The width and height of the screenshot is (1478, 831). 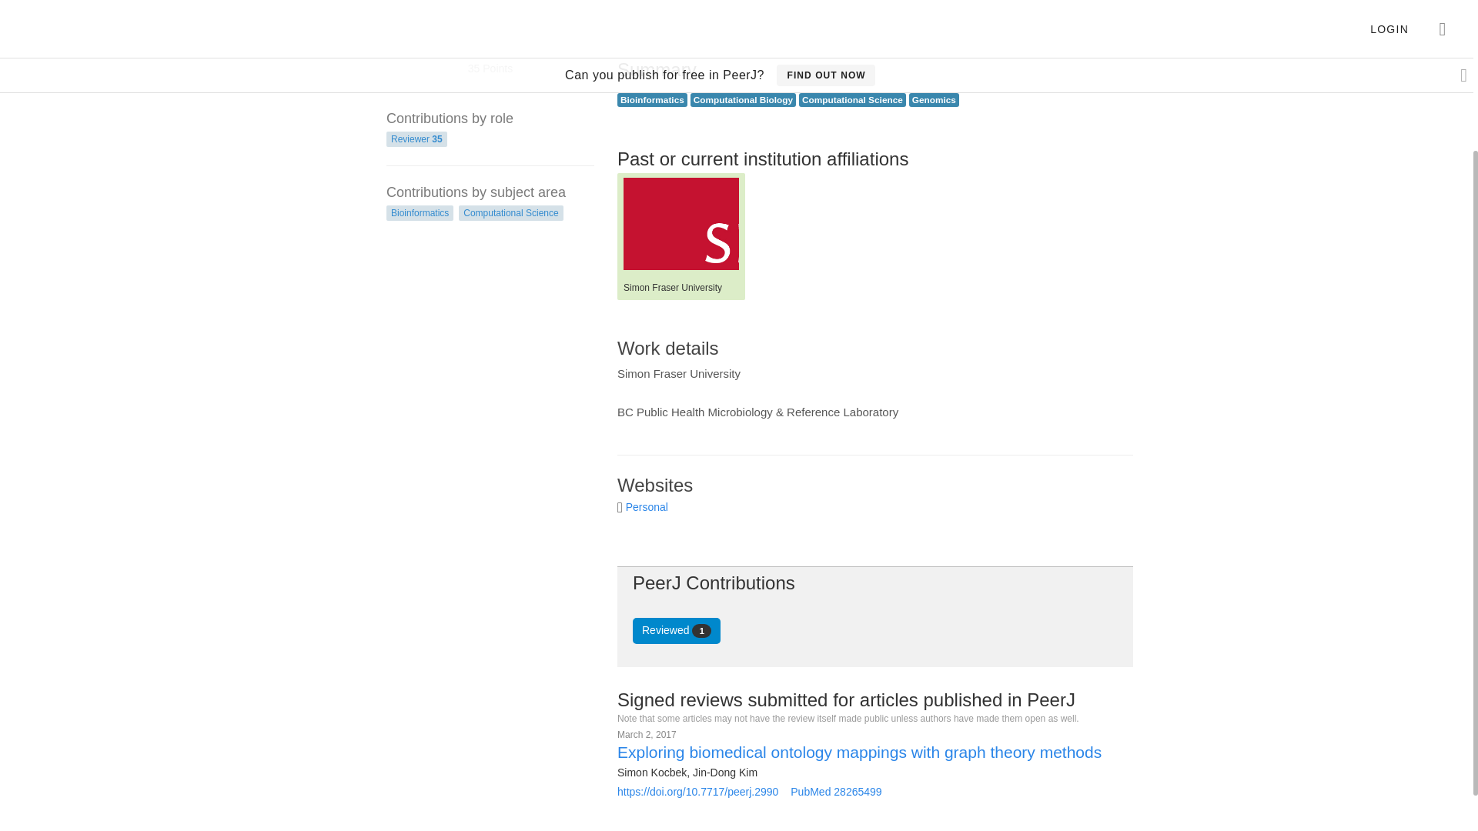 I want to click on Bioinformatics, so click(x=420, y=212).